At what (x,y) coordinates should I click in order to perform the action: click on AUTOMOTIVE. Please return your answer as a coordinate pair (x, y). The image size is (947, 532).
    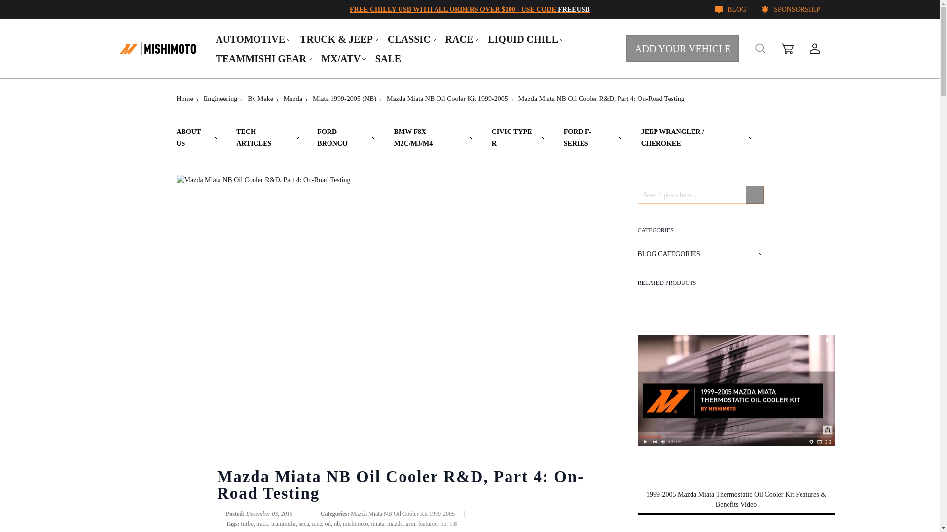
    Looking at the image, I should click on (254, 39).